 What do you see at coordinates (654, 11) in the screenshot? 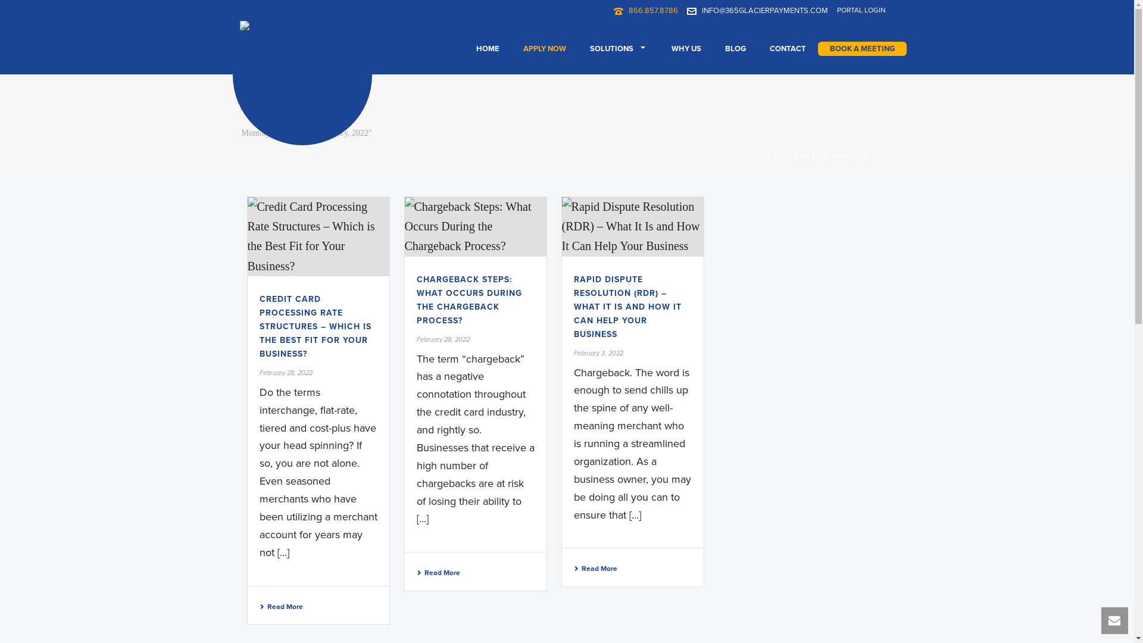
I see `866.857.8786` at bounding box center [654, 11].